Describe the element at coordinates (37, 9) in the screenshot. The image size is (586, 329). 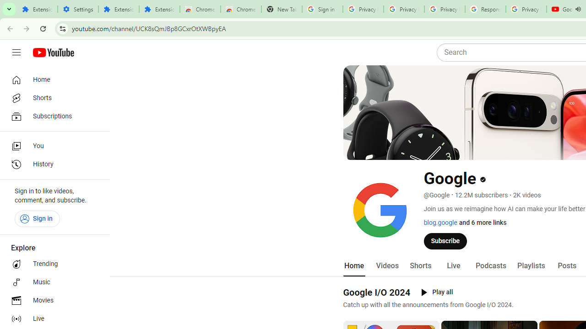
I see `Extensions` at that location.